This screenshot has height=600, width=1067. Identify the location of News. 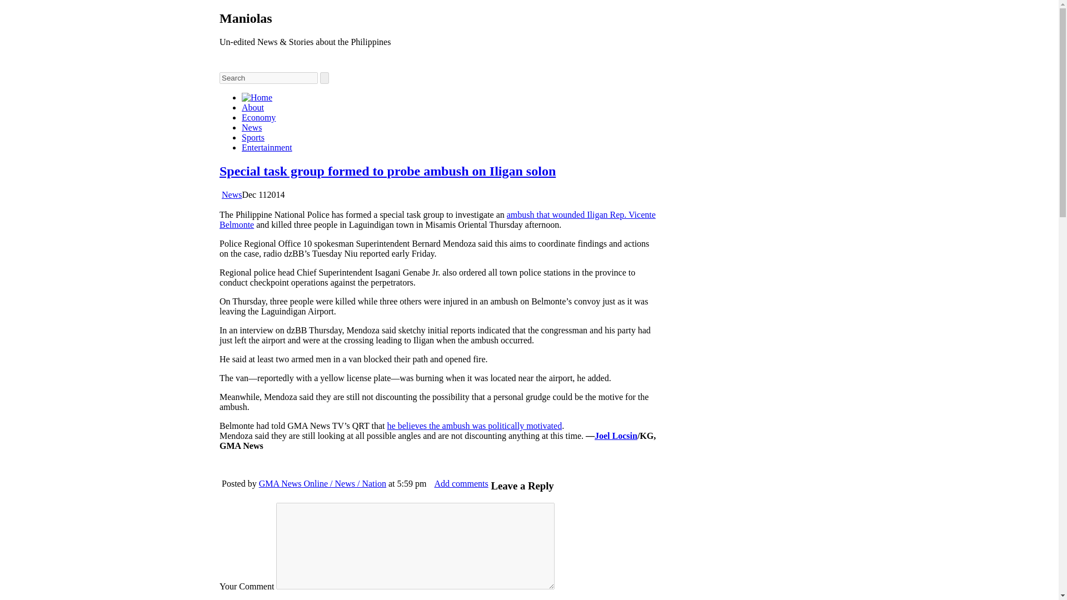
(232, 194).